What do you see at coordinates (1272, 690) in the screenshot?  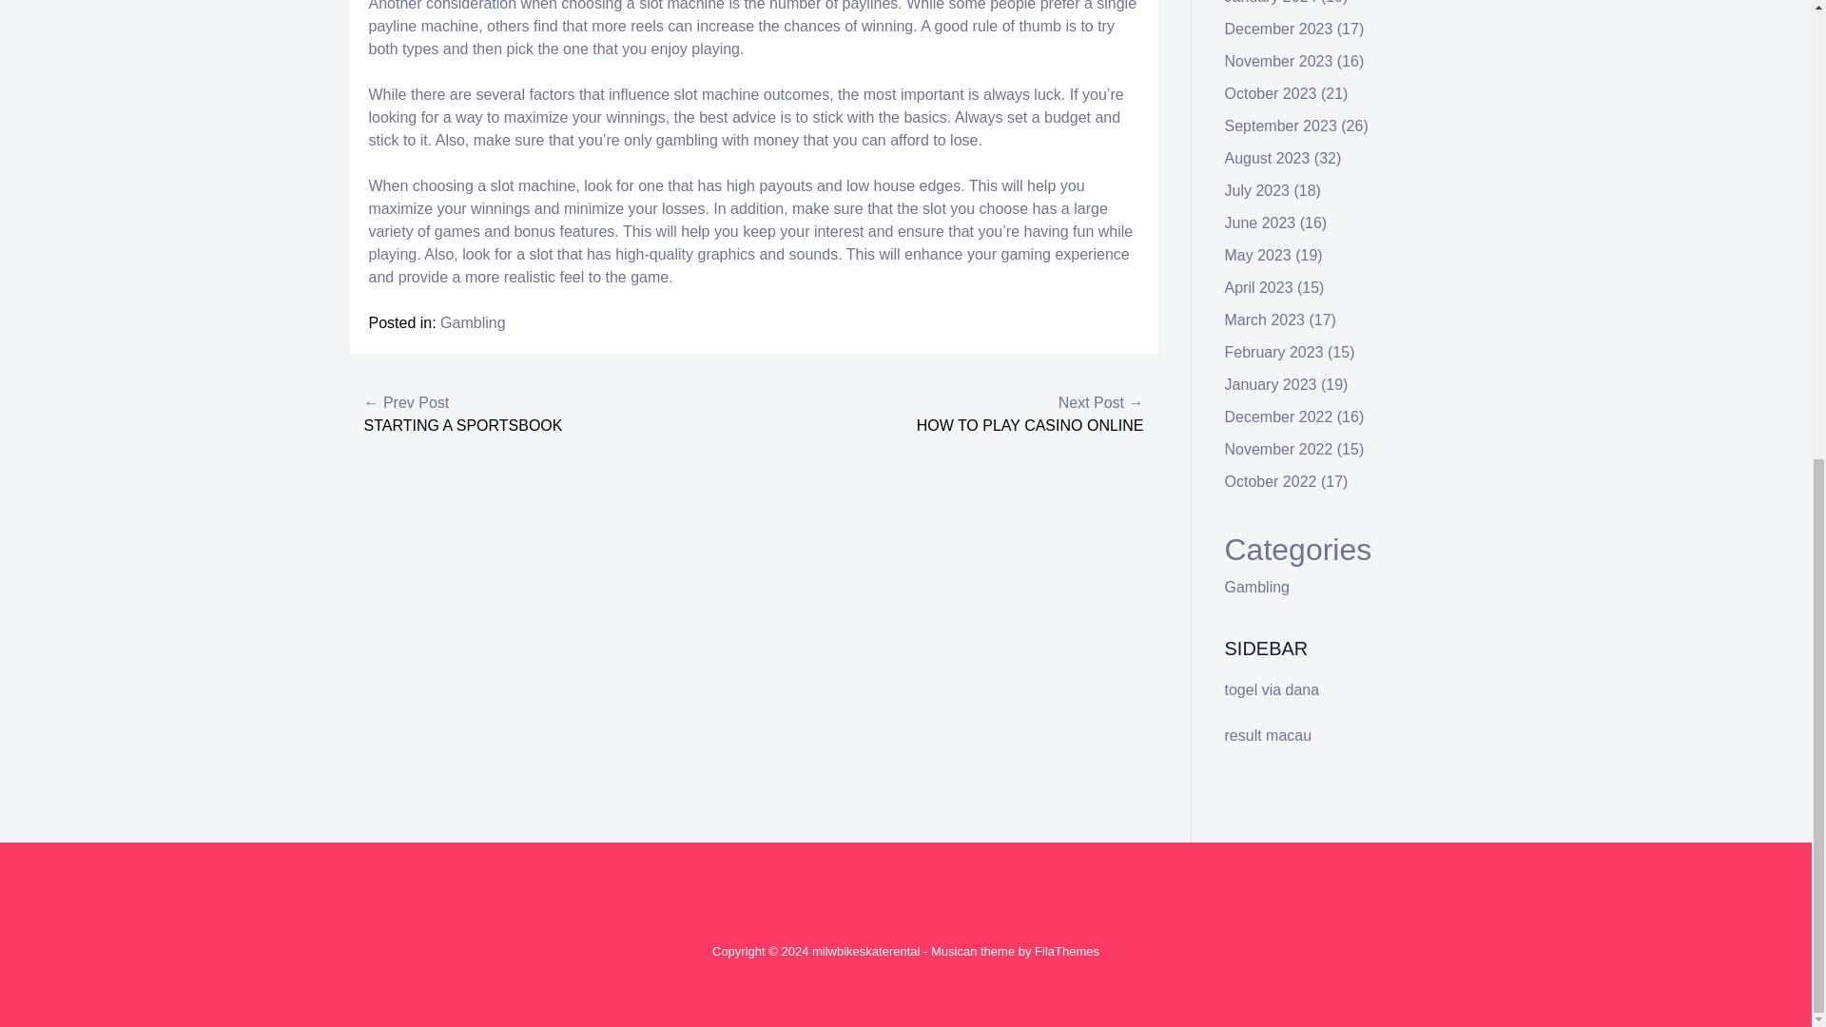 I see `togel via dana` at bounding box center [1272, 690].